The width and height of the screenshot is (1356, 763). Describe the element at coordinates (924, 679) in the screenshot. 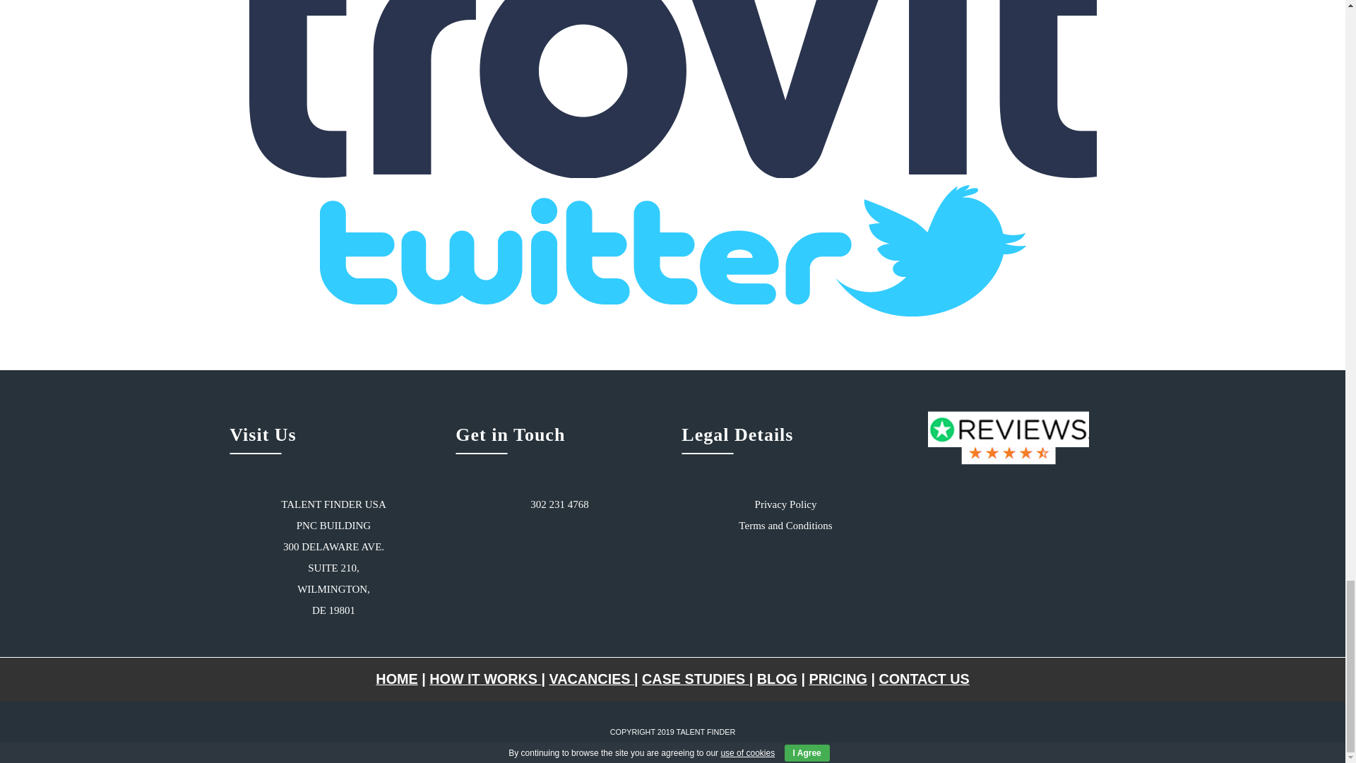

I see `CONTACT US` at that location.